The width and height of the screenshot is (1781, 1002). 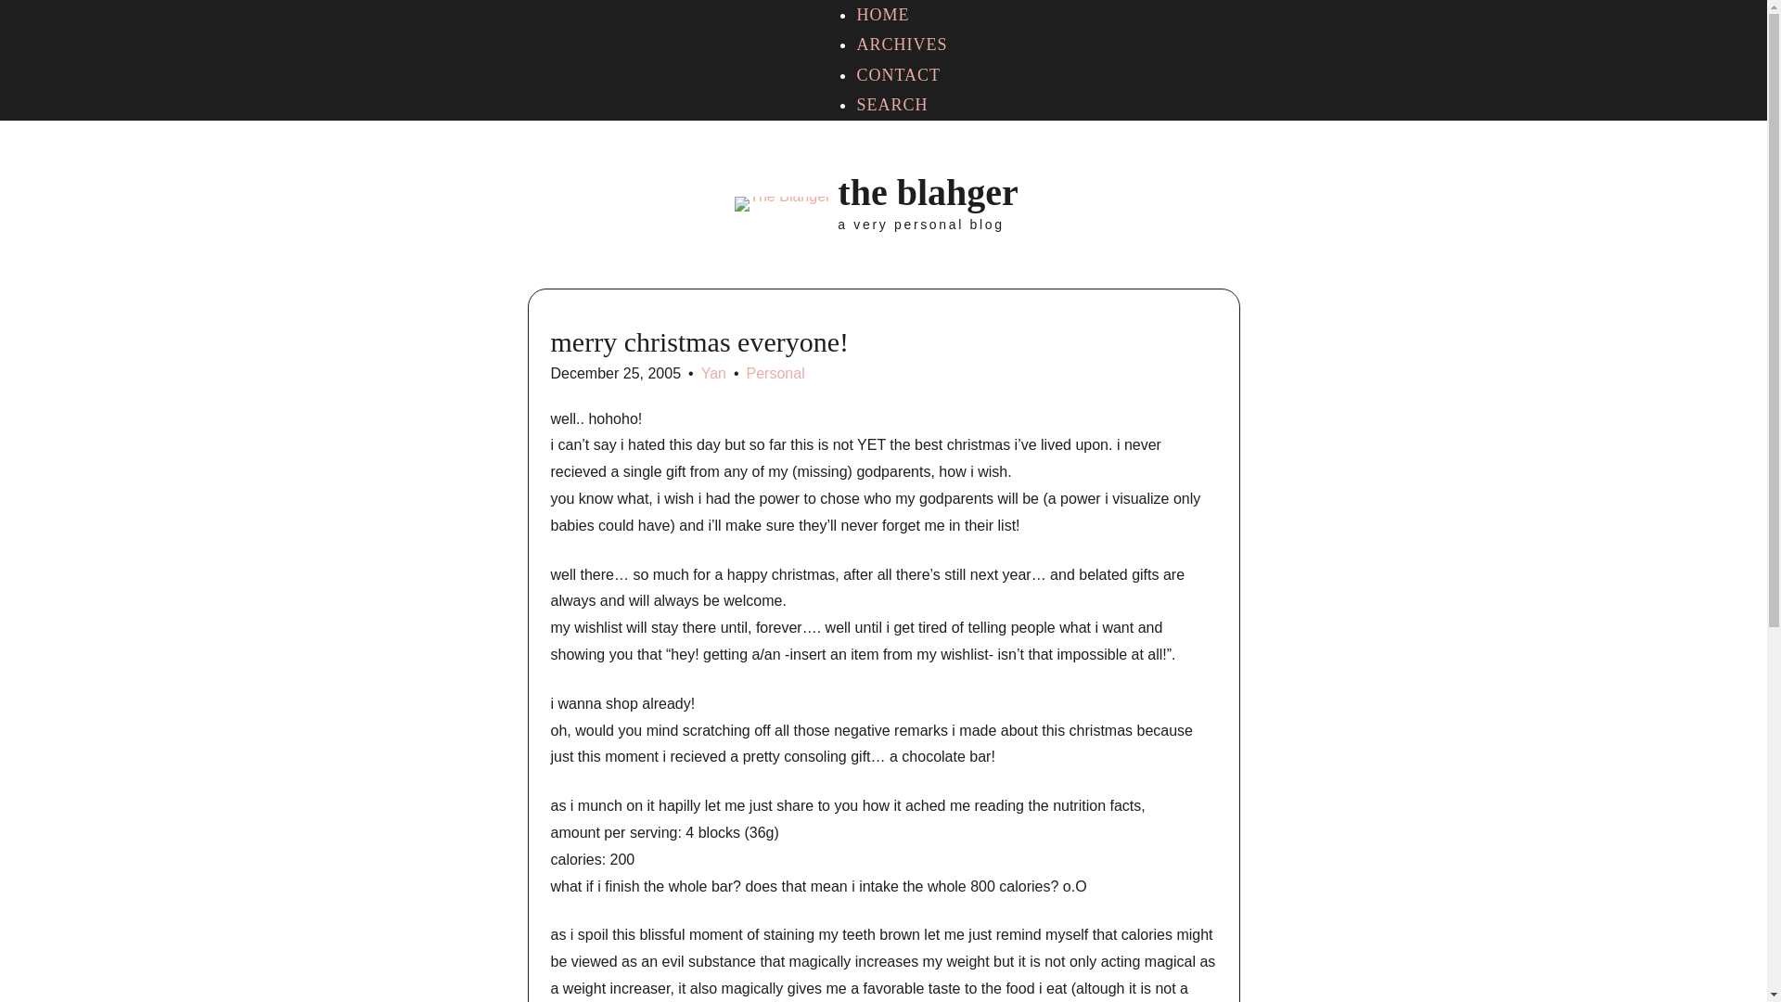 What do you see at coordinates (902, 45) in the screenshot?
I see `ARCHIVES` at bounding box center [902, 45].